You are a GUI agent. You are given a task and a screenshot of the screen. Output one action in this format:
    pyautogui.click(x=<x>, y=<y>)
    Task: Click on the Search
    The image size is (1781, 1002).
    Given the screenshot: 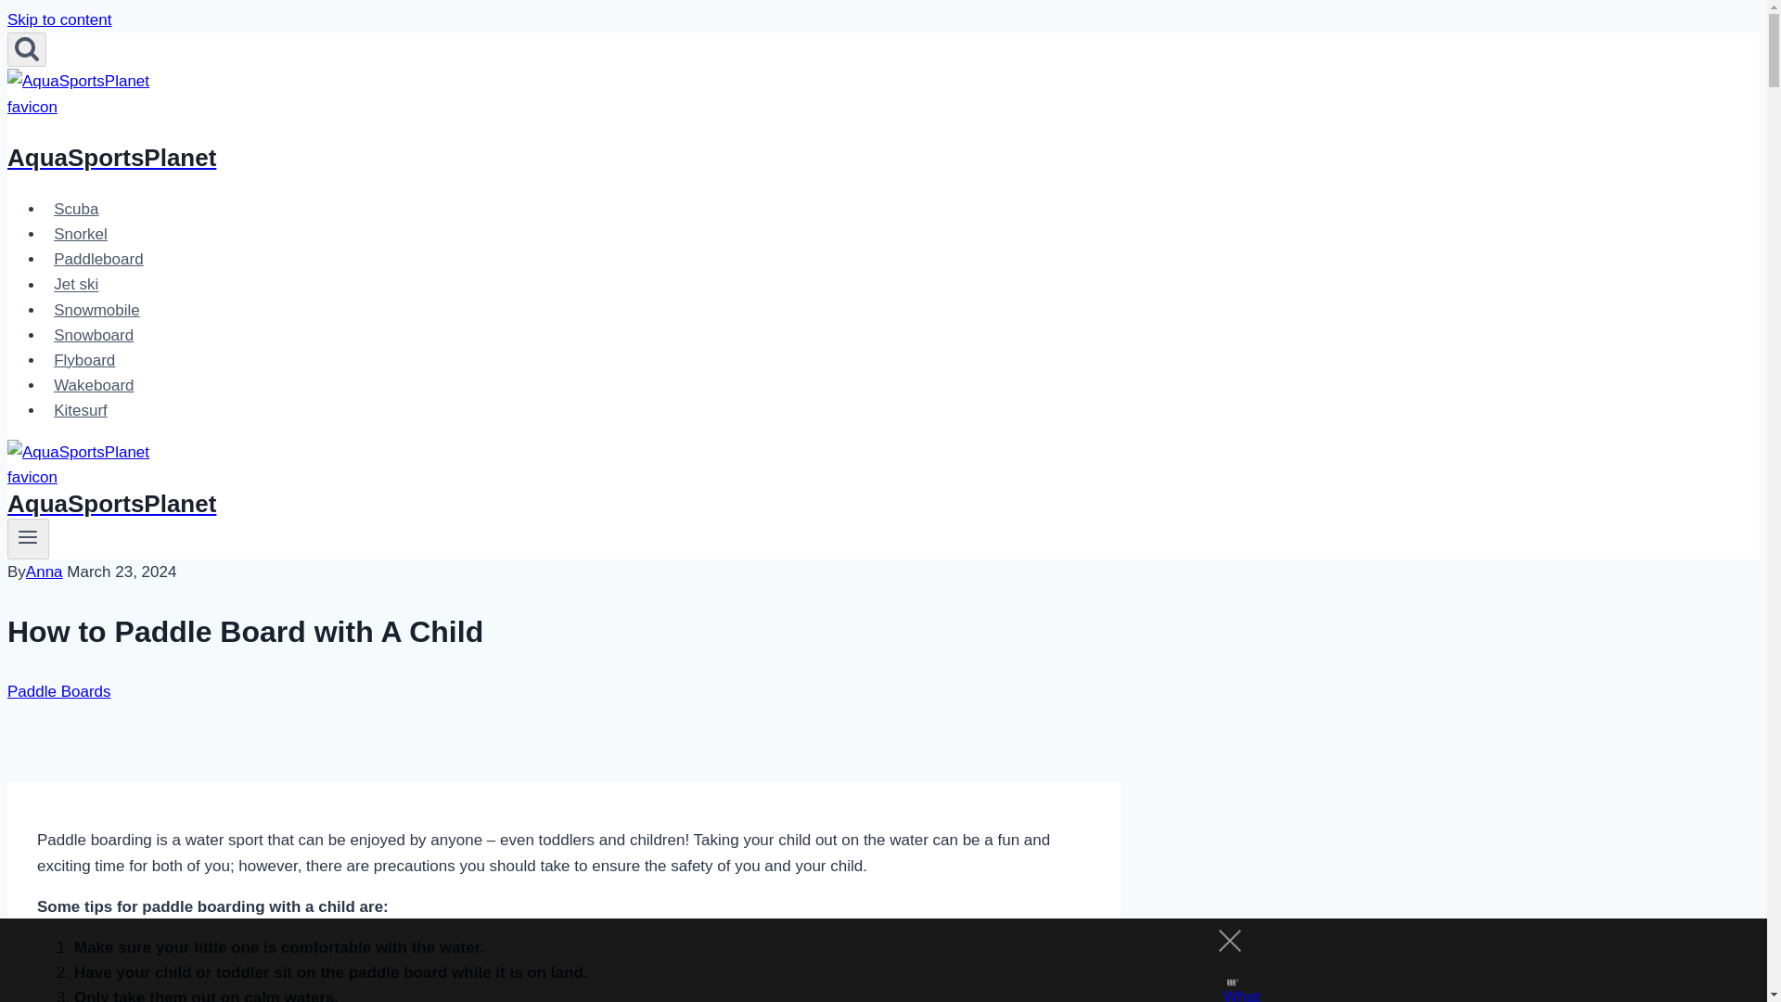 What is the action you would take?
    pyautogui.click(x=26, y=49)
    